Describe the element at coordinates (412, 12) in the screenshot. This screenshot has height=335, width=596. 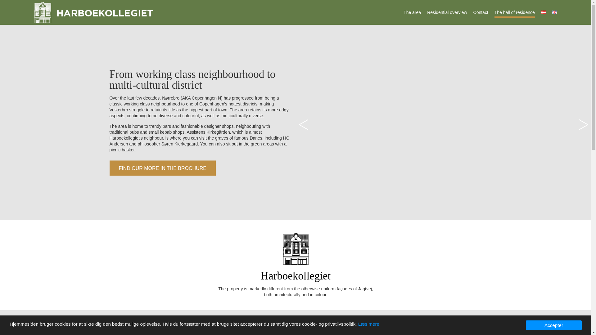
I see `The area` at that location.